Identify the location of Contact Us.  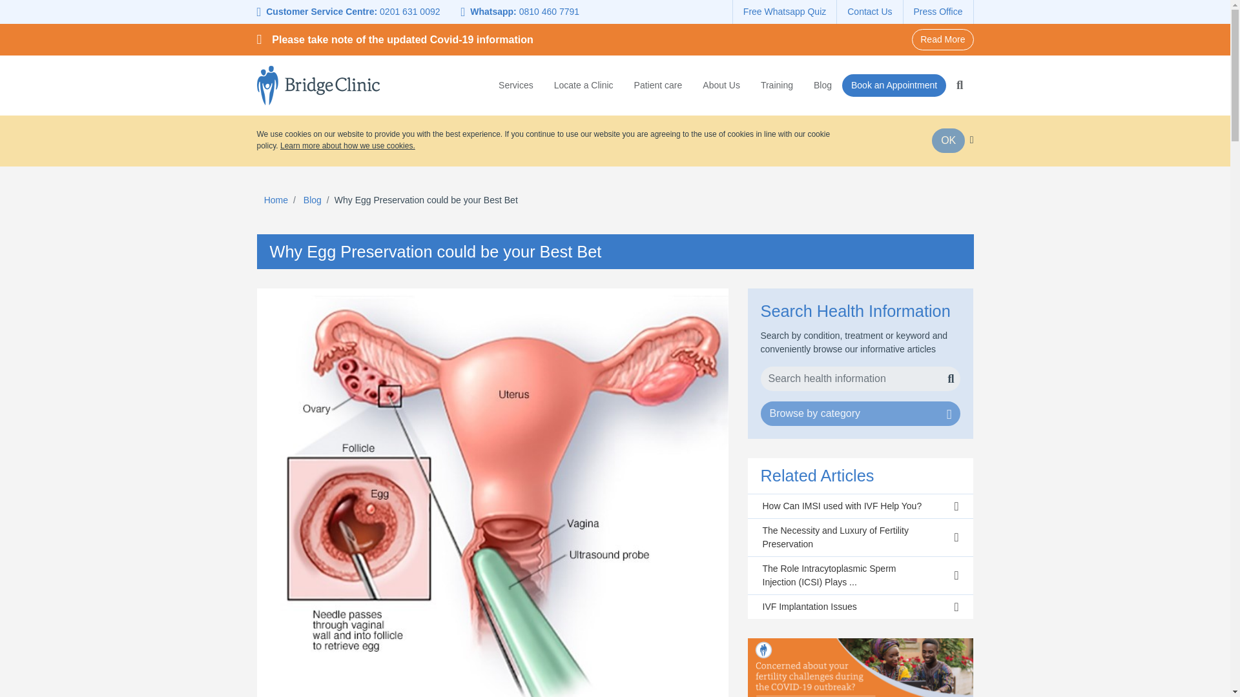
(869, 12).